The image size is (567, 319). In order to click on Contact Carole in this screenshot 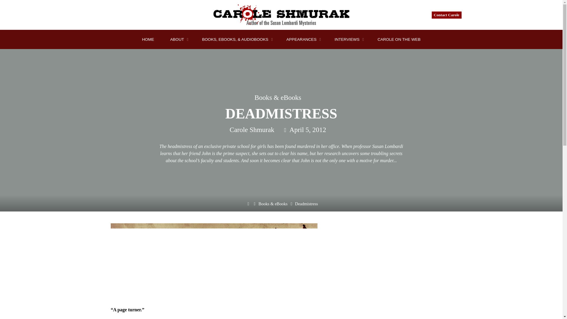, I will do `click(447, 15)`.